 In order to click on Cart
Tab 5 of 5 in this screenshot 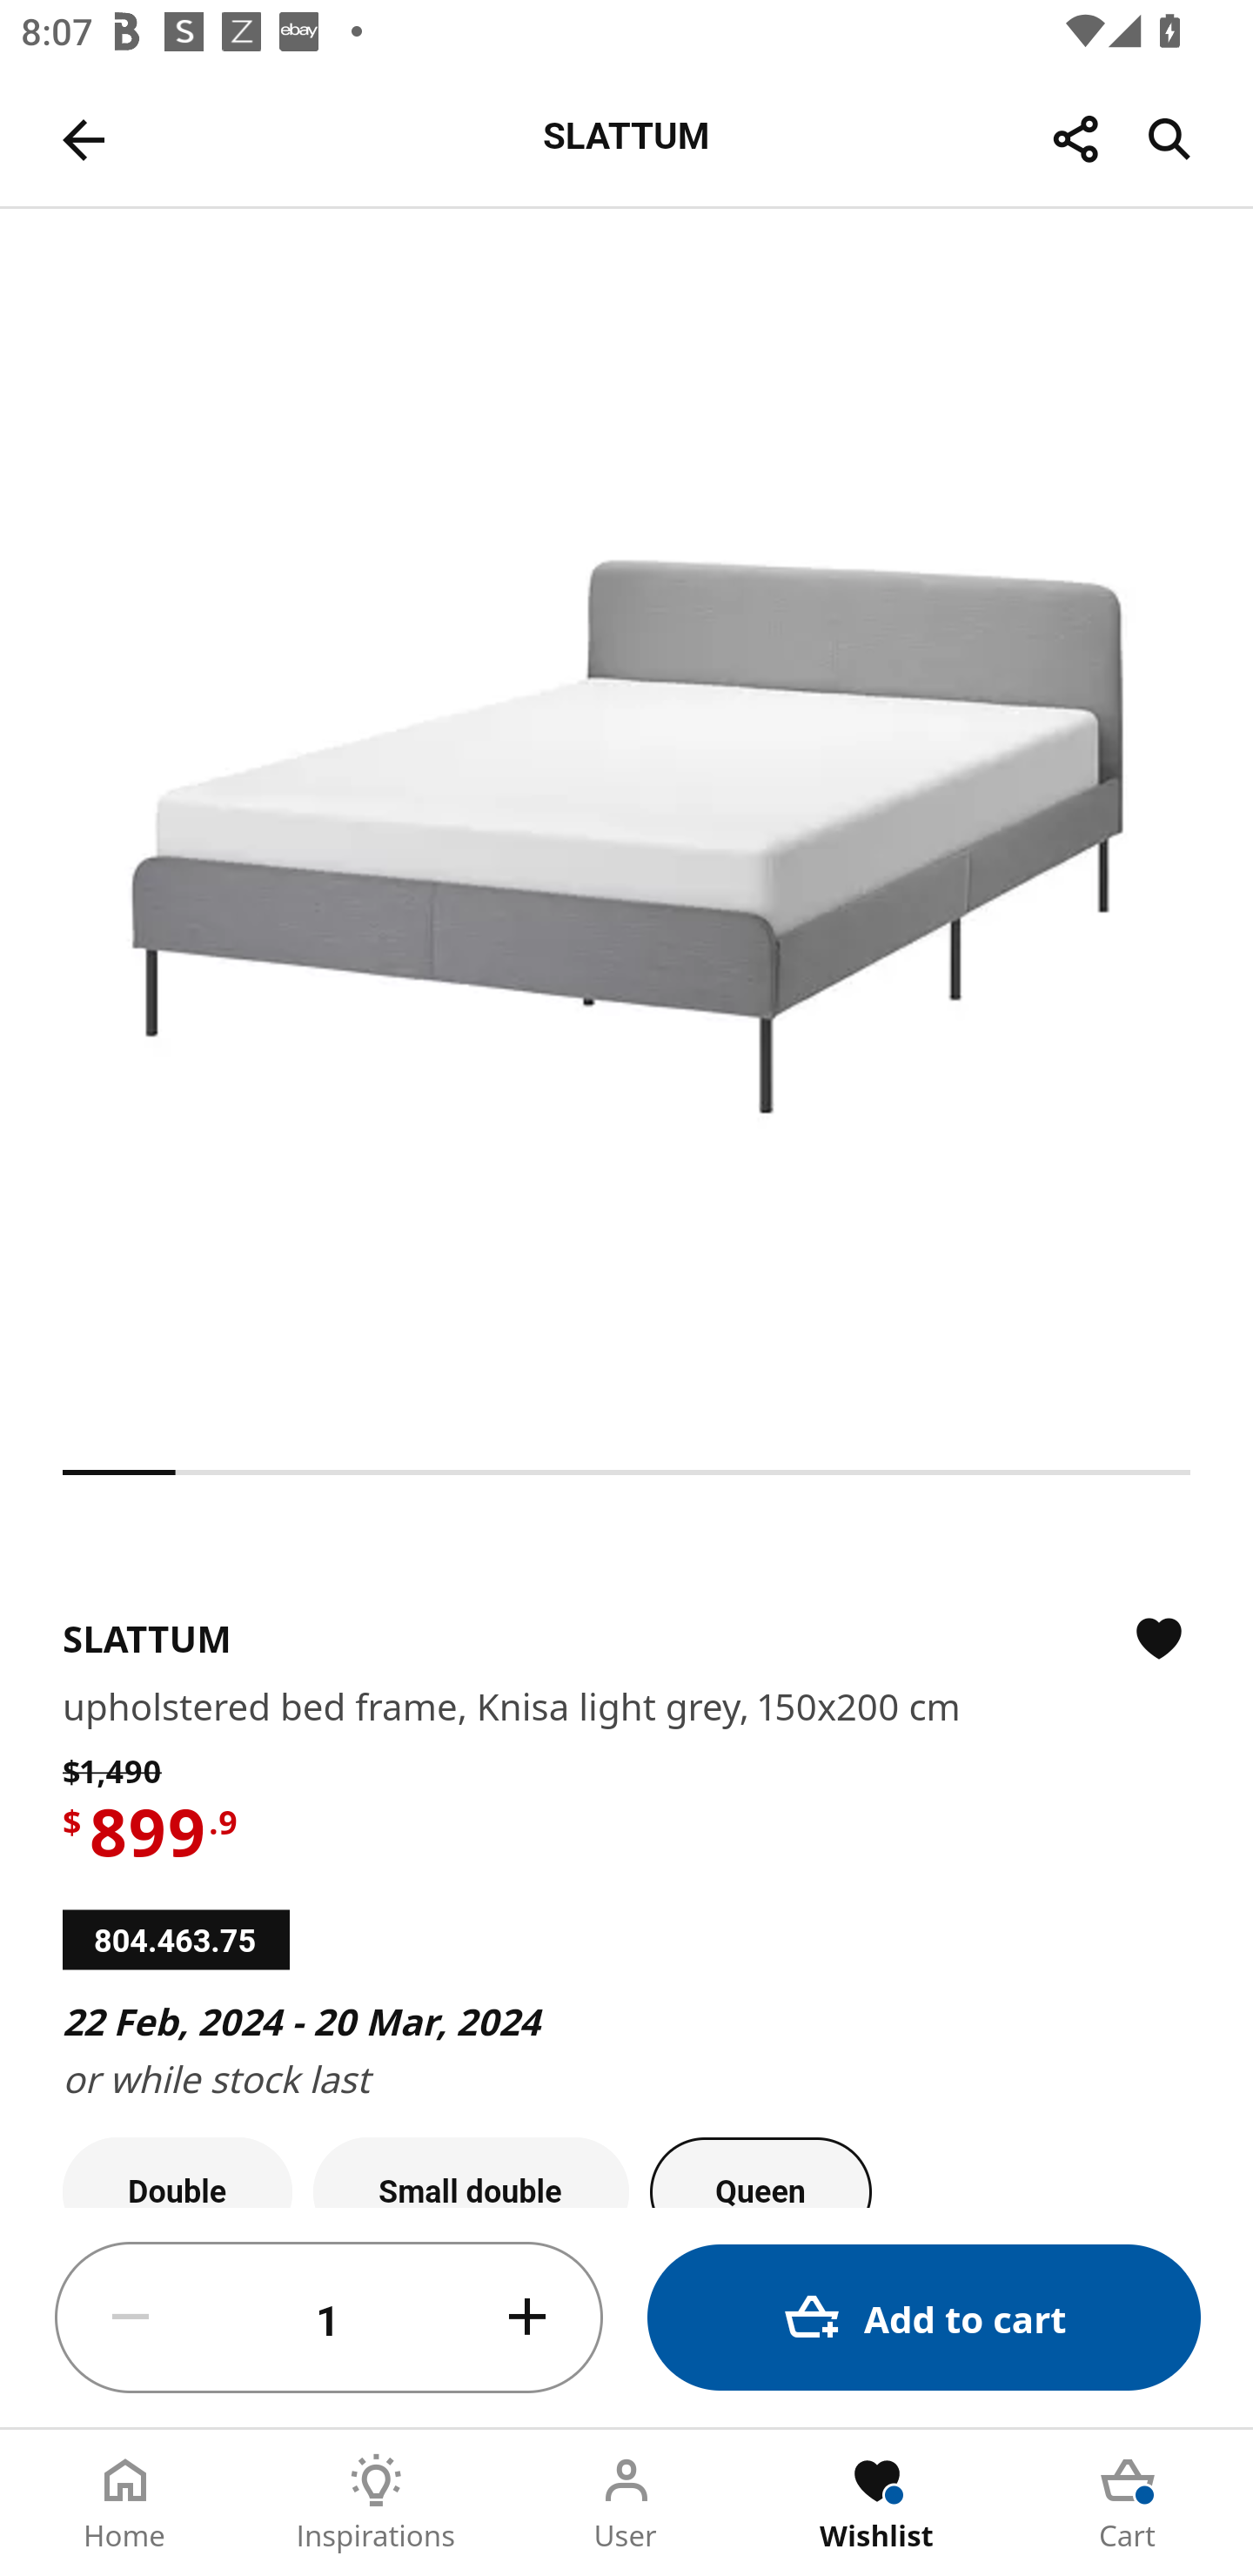, I will do `click(1128, 2503)`.